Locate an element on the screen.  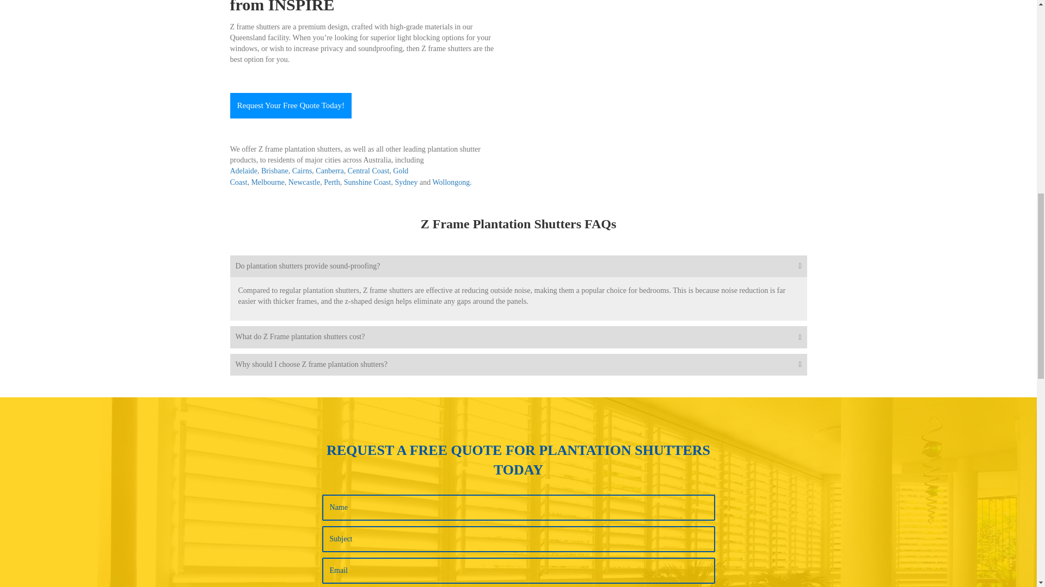
Melbourne is located at coordinates (267, 183).